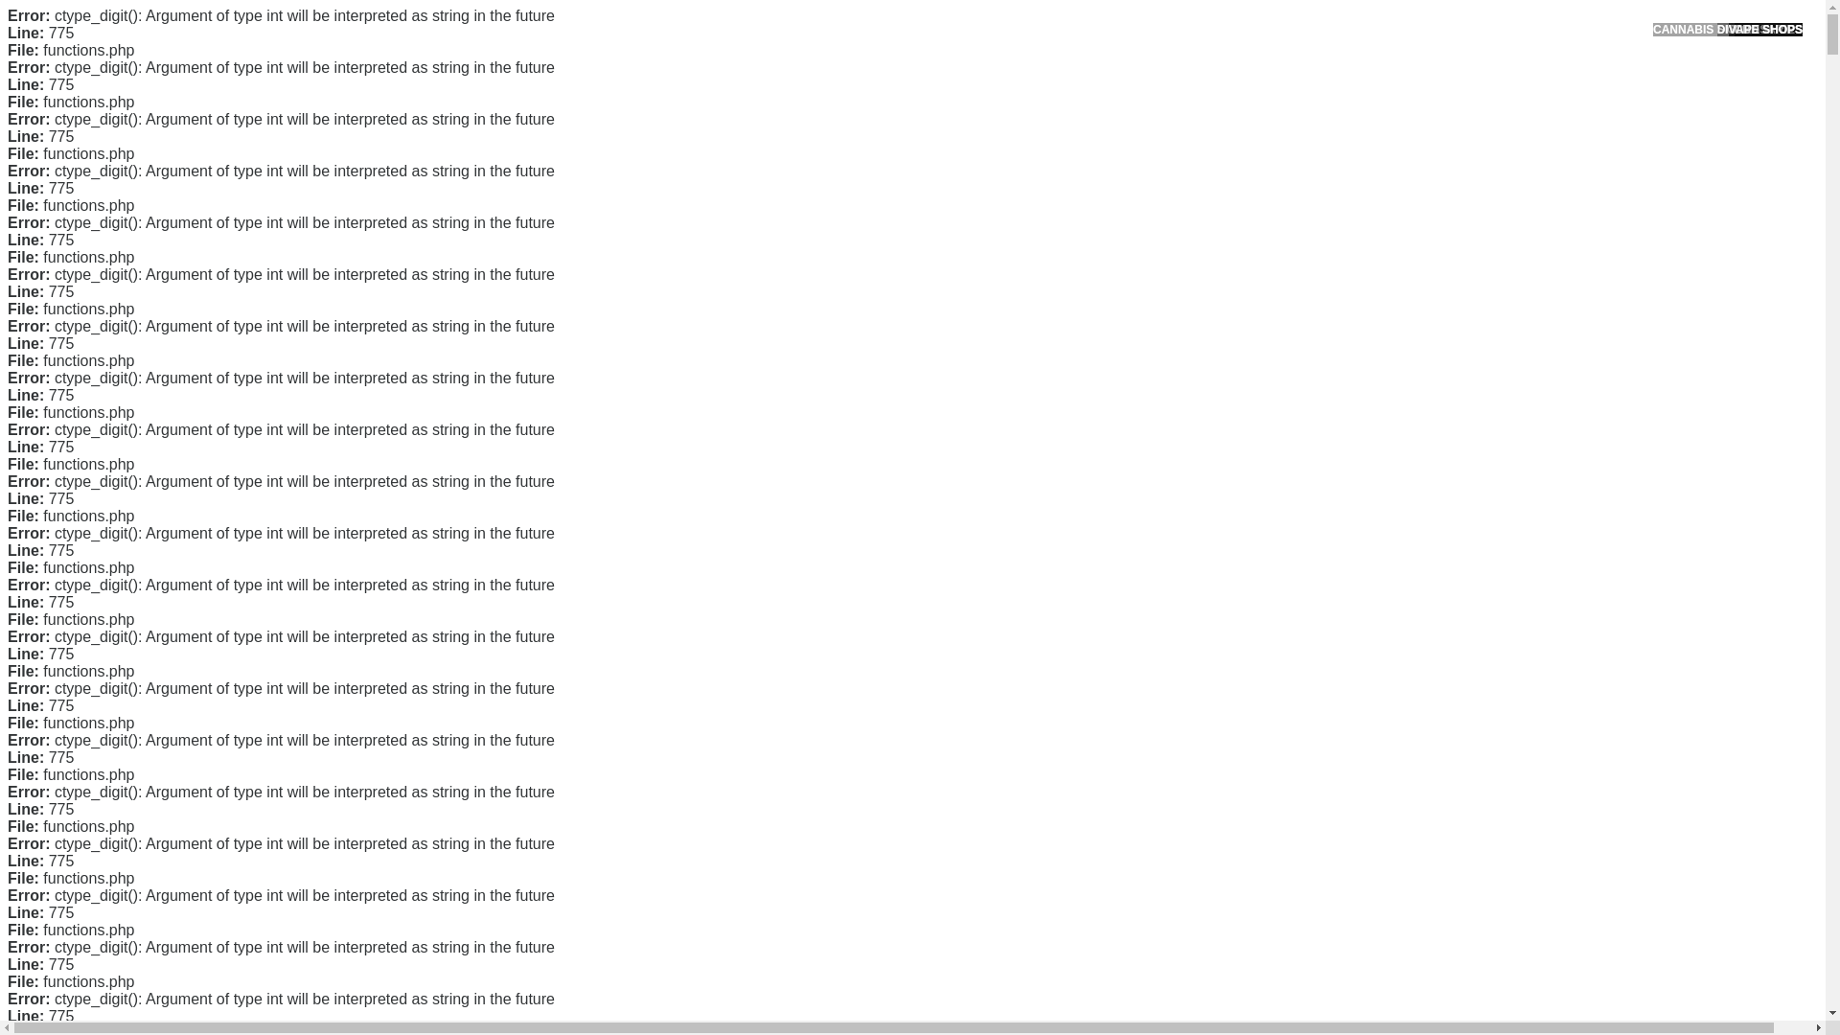 Image resolution: width=1840 pixels, height=1035 pixels. I want to click on RSS, so click(1234, 774).